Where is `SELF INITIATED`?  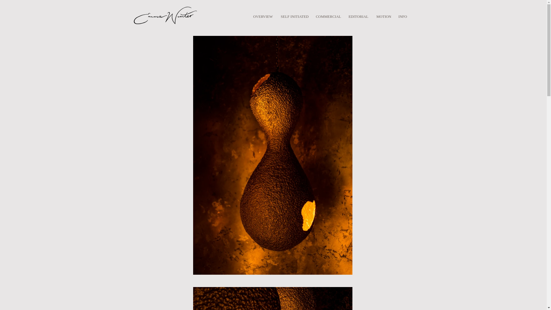 SELF INITIATED is located at coordinates (293, 17).